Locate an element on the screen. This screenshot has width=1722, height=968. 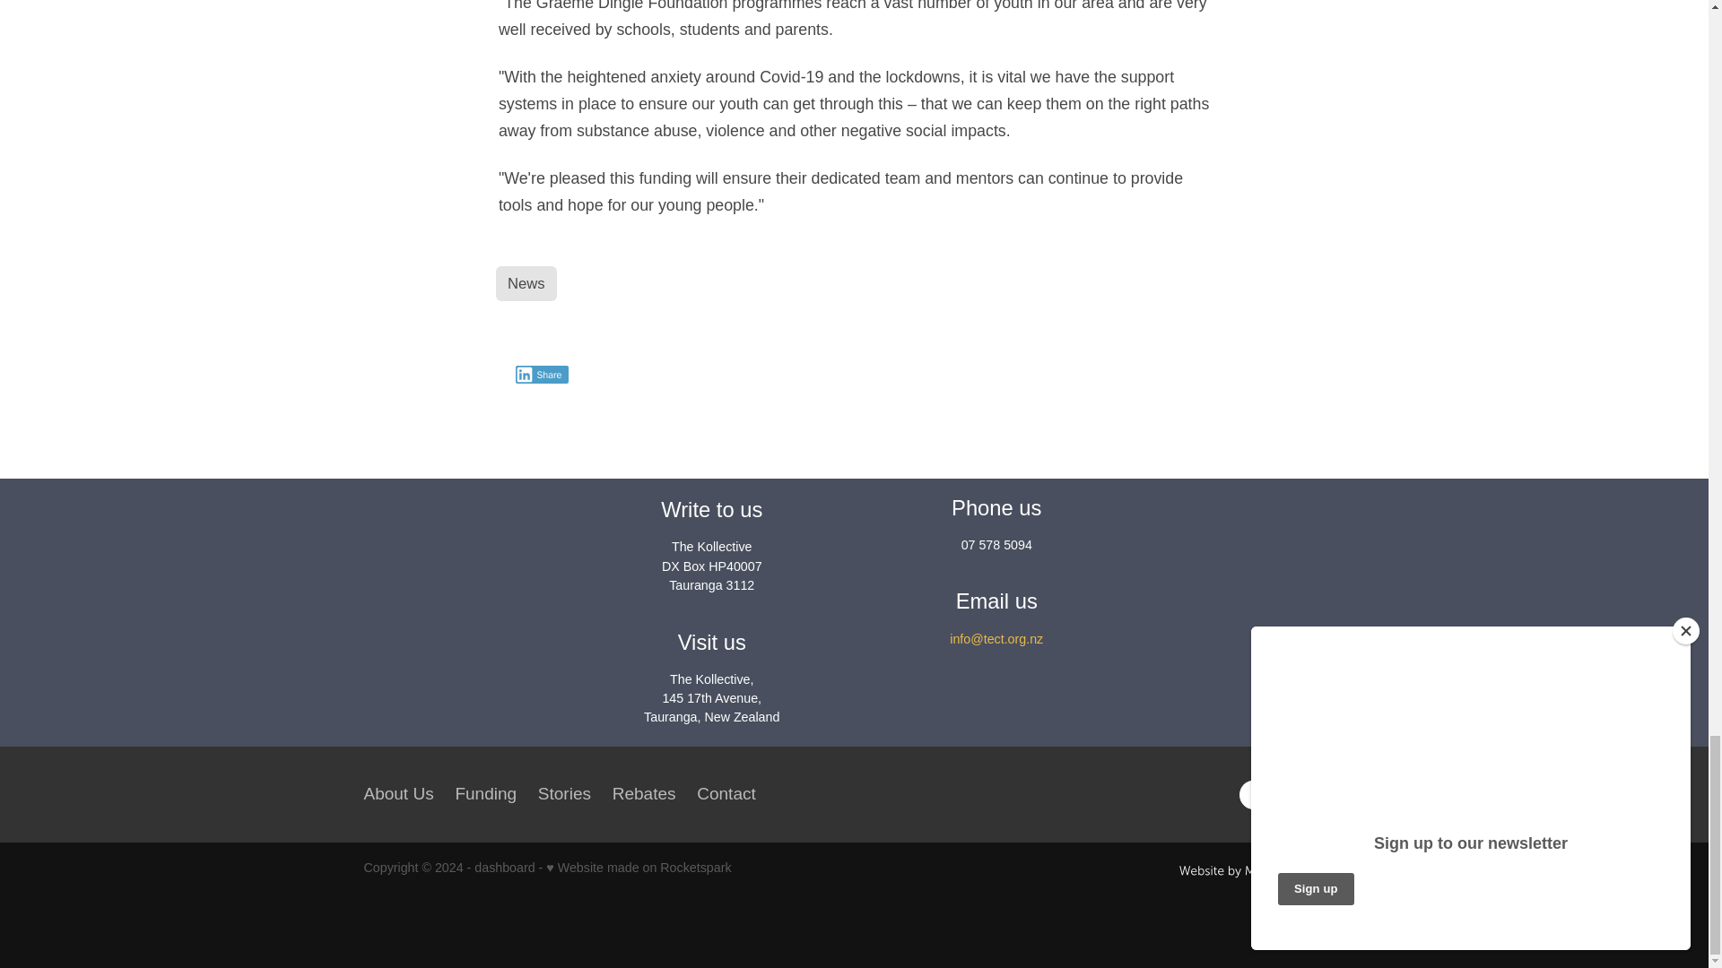
A link to this website's Instagram. is located at coordinates (1288, 794).